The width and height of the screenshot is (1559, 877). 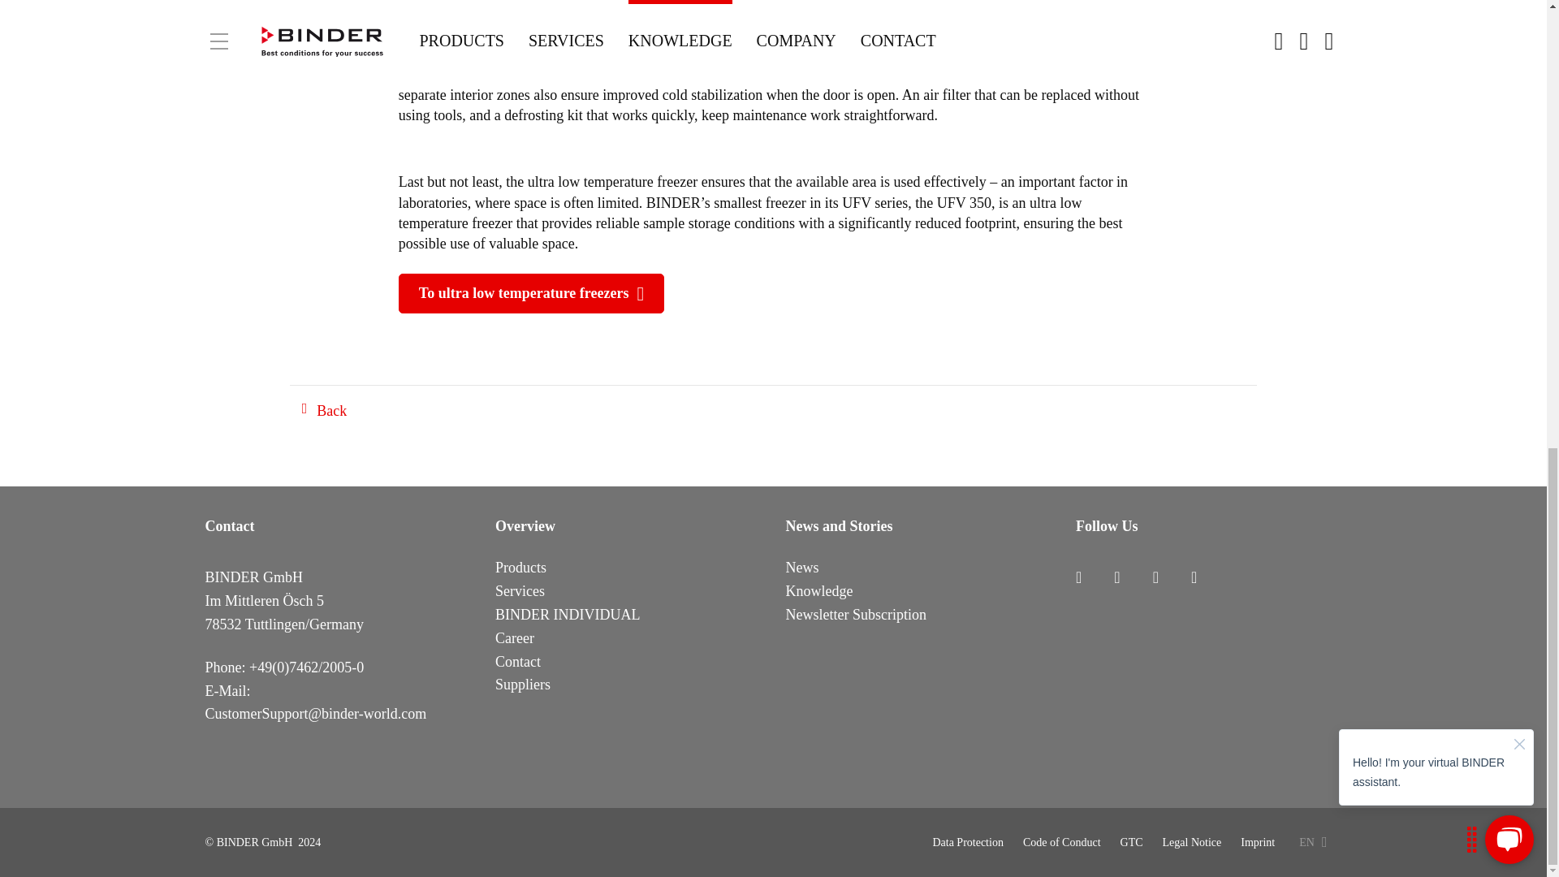 I want to click on GTC, so click(x=1132, y=843).